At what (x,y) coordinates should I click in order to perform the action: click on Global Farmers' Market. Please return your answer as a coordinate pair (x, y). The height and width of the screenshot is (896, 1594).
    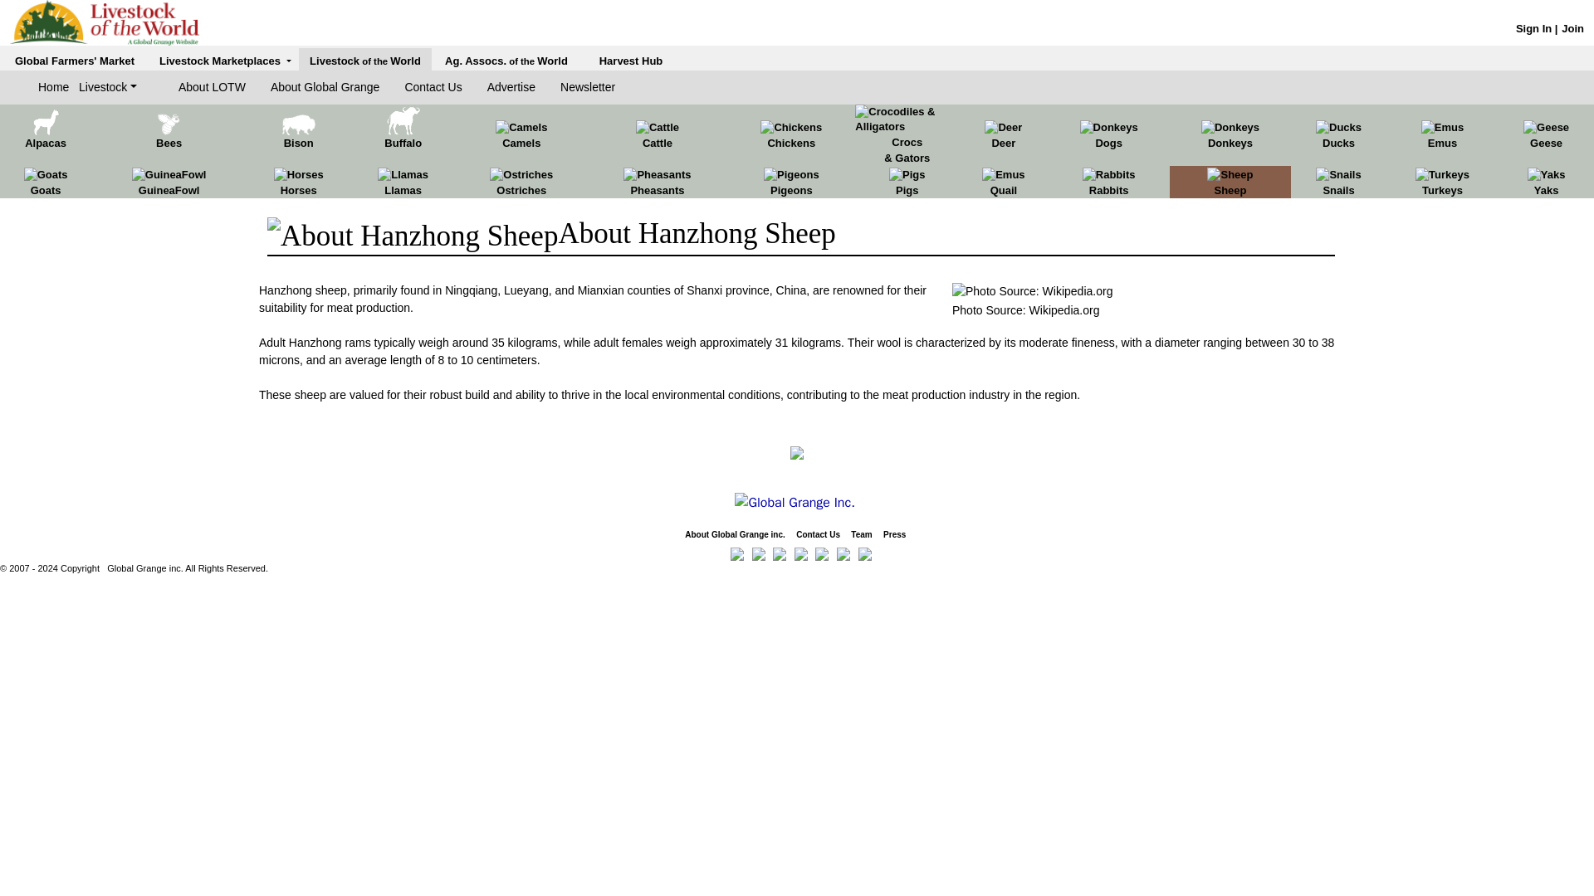
    Looking at the image, I should click on (74, 61).